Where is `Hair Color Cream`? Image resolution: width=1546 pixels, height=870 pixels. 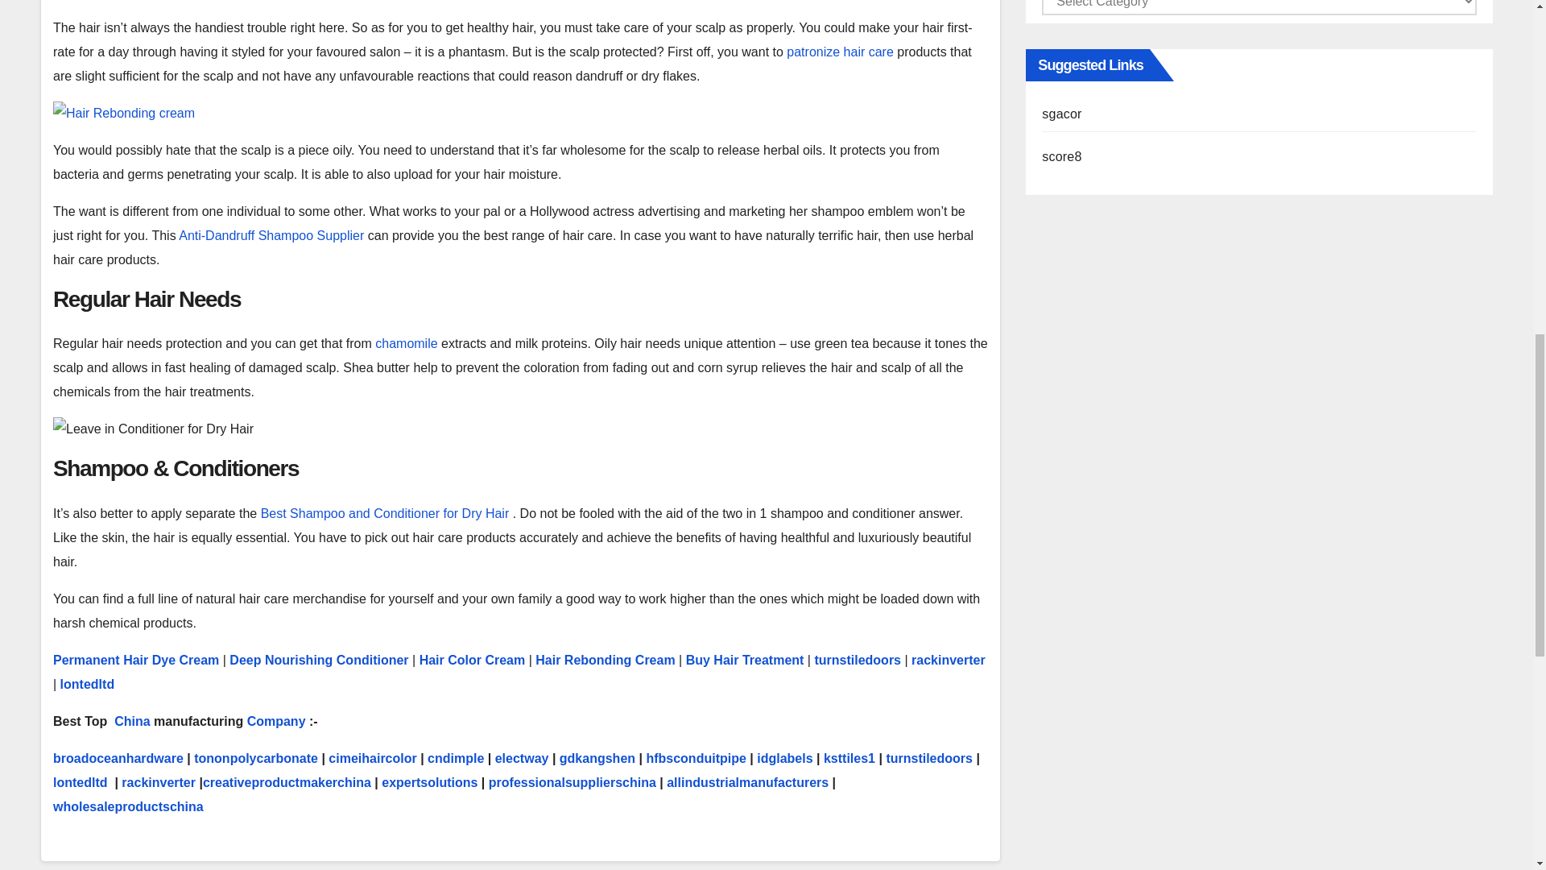
Hair Color Cream is located at coordinates (472, 661).